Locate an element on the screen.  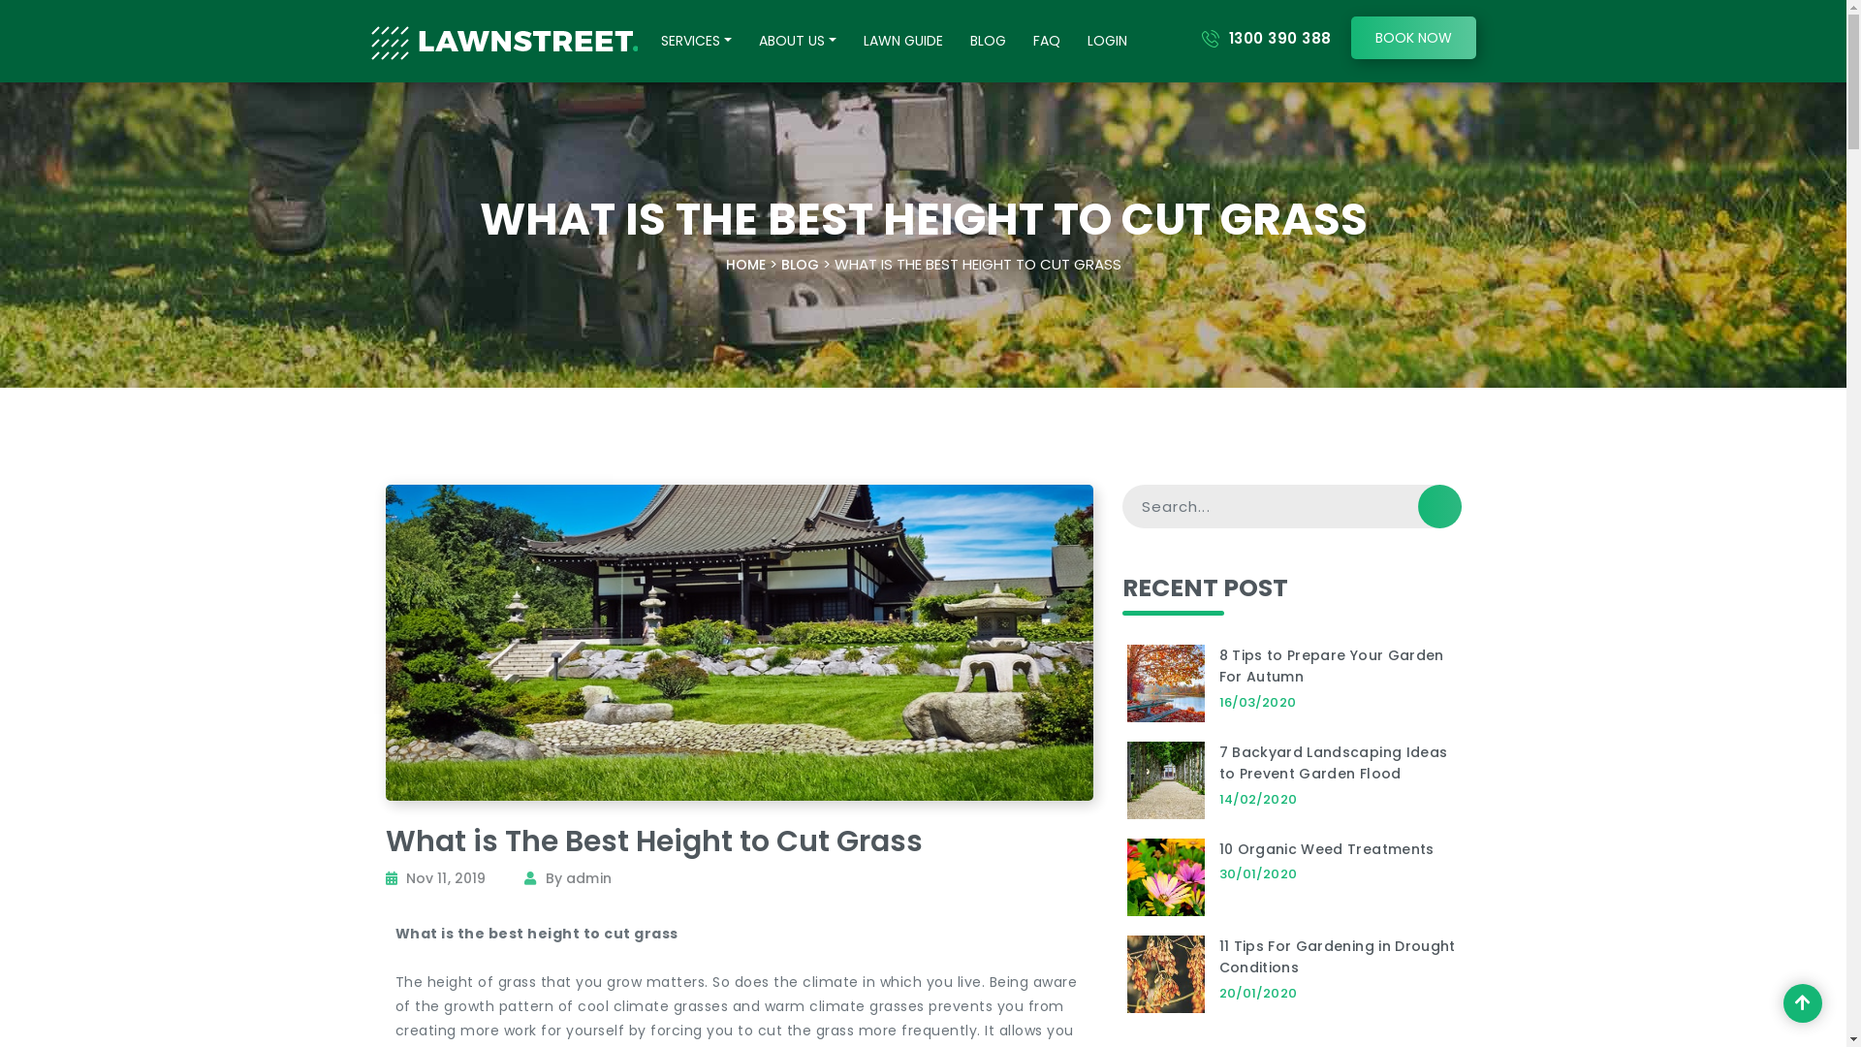
FAQ is located at coordinates (1047, 45).